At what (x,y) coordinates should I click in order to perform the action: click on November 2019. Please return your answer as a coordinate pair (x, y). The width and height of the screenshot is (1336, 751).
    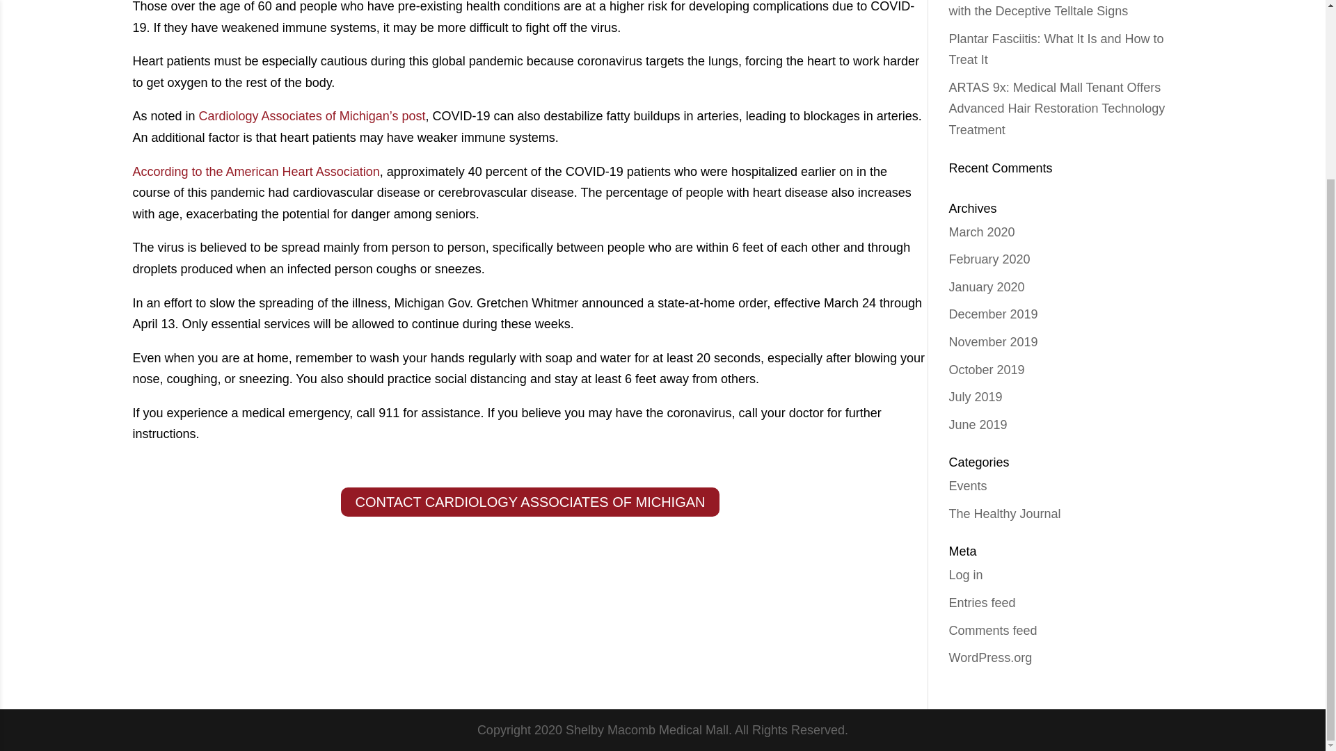
    Looking at the image, I should click on (993, 342).